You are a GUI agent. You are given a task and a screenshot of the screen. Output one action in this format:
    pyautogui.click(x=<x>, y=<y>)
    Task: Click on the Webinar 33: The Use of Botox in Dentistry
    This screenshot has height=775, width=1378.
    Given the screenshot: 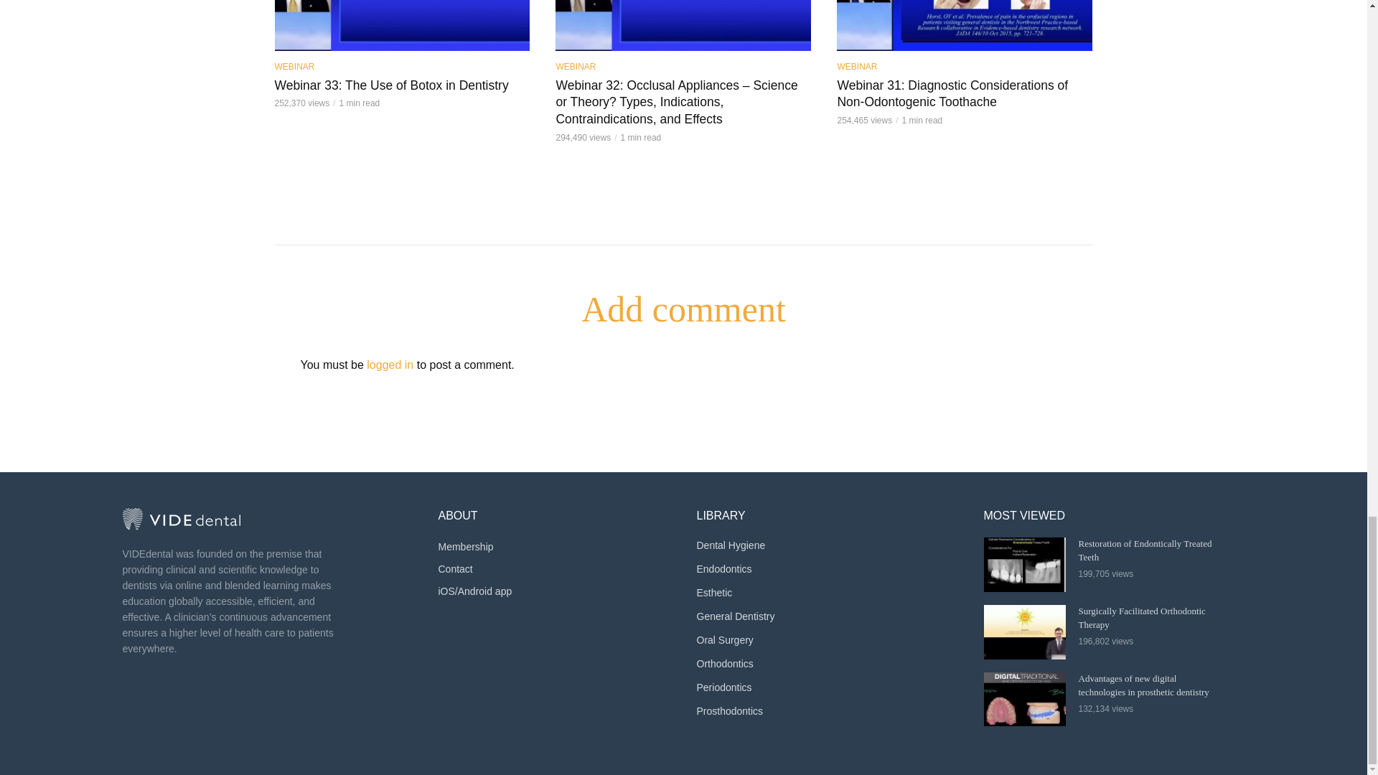 What is the action you would take?
    pyautogui.click(x=402, y=25)
    